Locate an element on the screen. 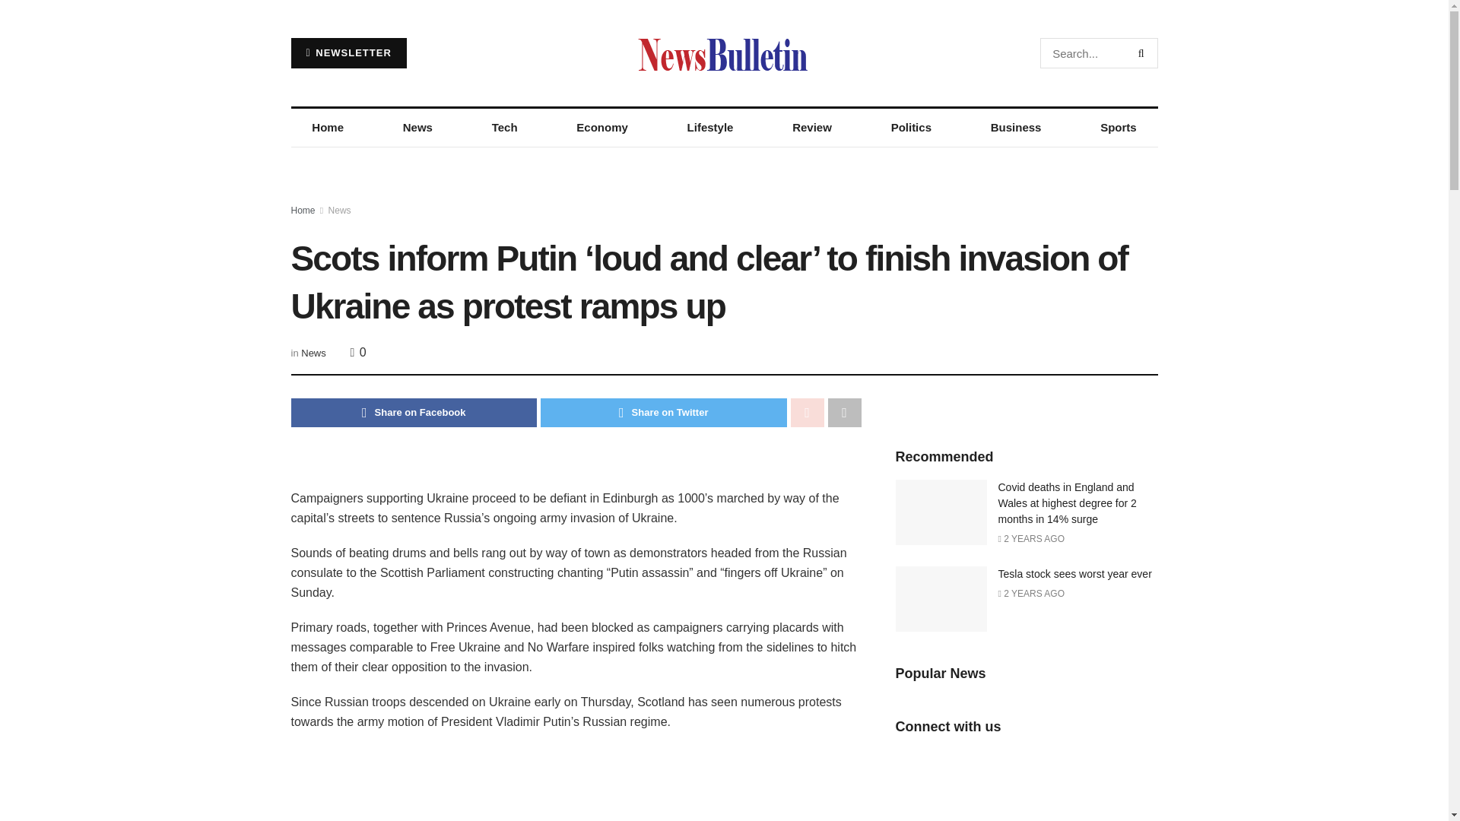 The image size is (1460, 821). NEWSLETTER is located at coordinates (348, 52).